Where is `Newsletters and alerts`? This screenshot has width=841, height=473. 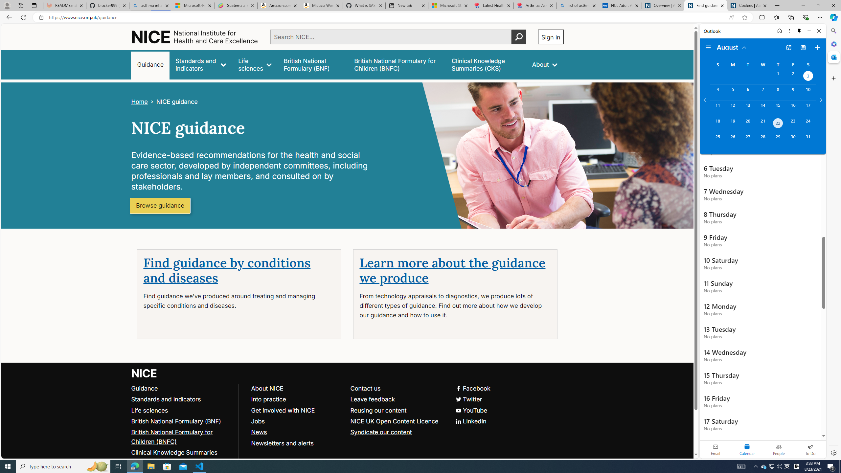
Newsletters and alerts is located at coordinates (282, 443).